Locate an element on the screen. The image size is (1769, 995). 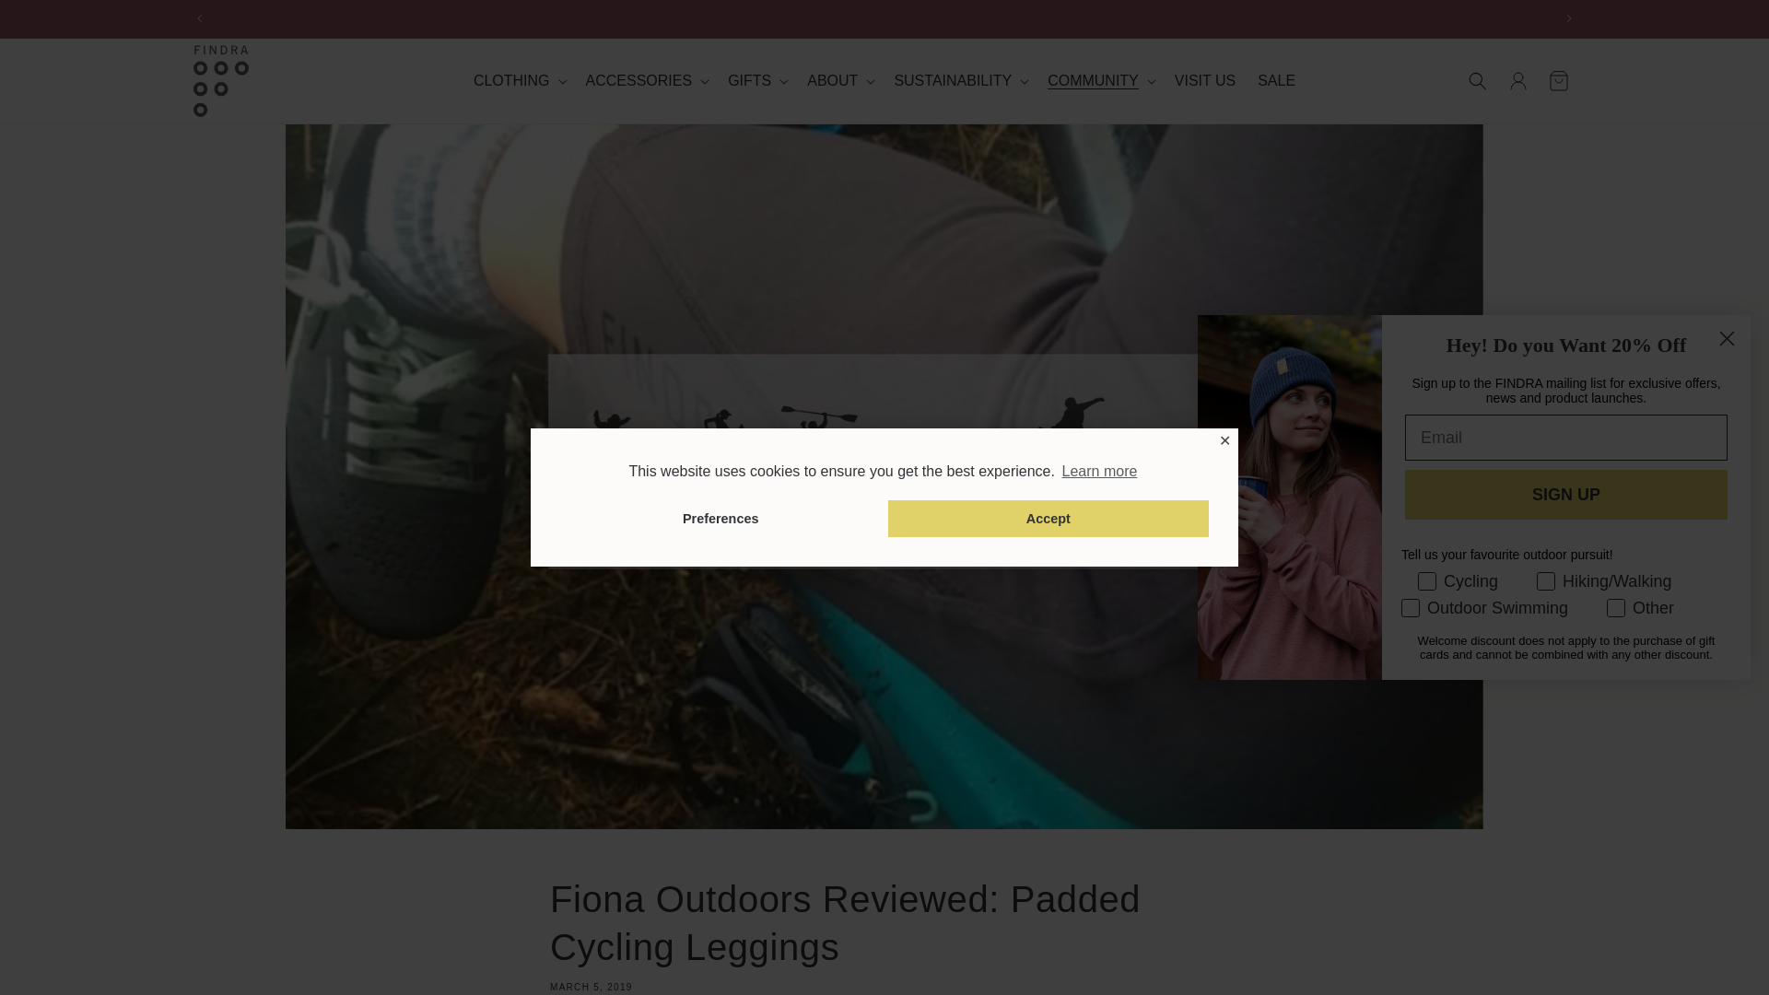
Learn more is located at coordinates (1098, 472).